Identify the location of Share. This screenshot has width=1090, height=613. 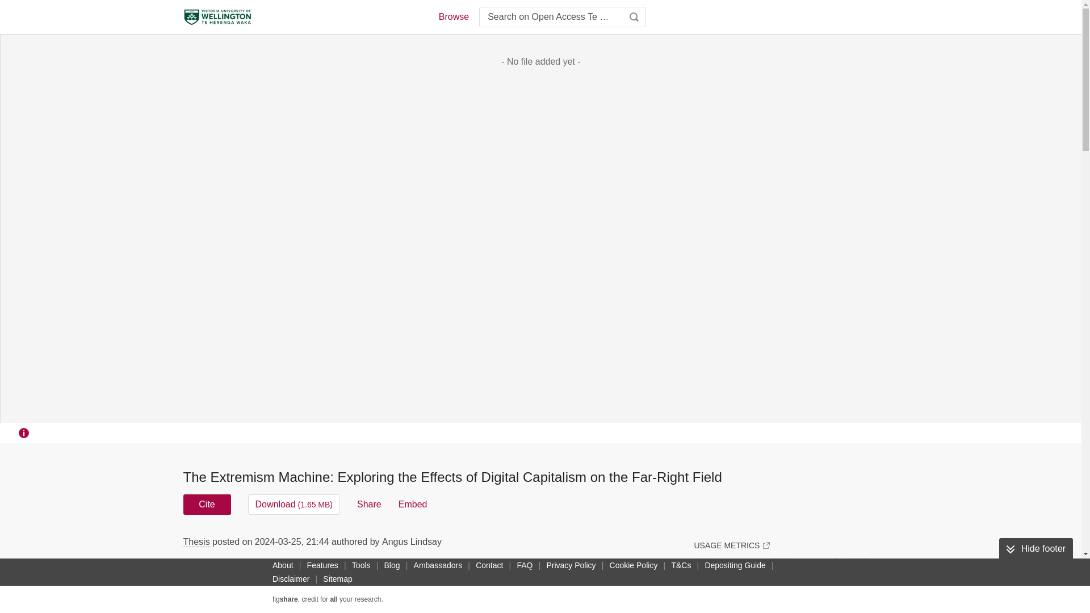
(369, 504).